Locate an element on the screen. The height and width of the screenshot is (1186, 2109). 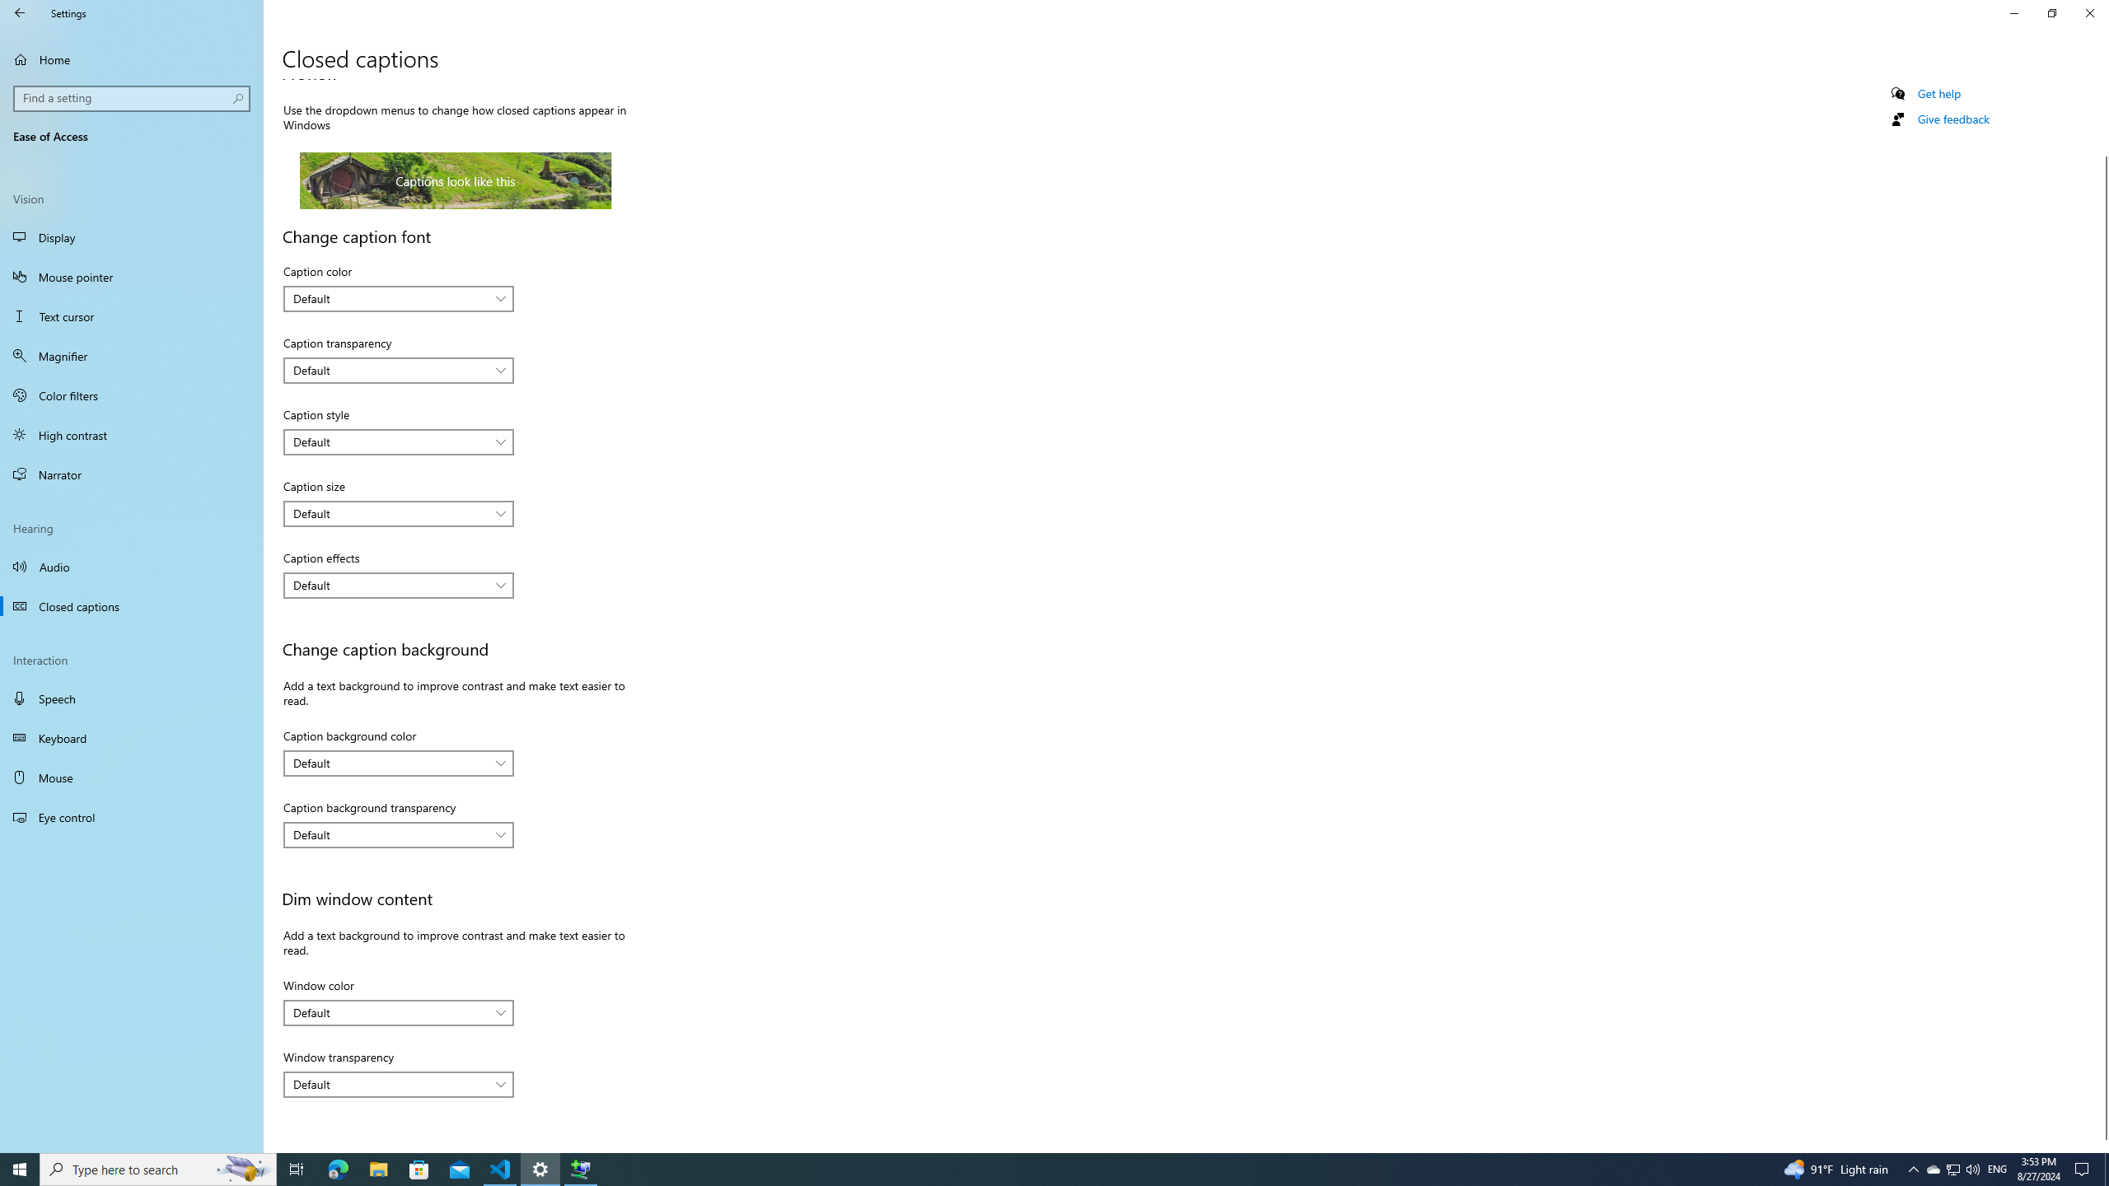
Caption color is located at coordinates (399, 298).